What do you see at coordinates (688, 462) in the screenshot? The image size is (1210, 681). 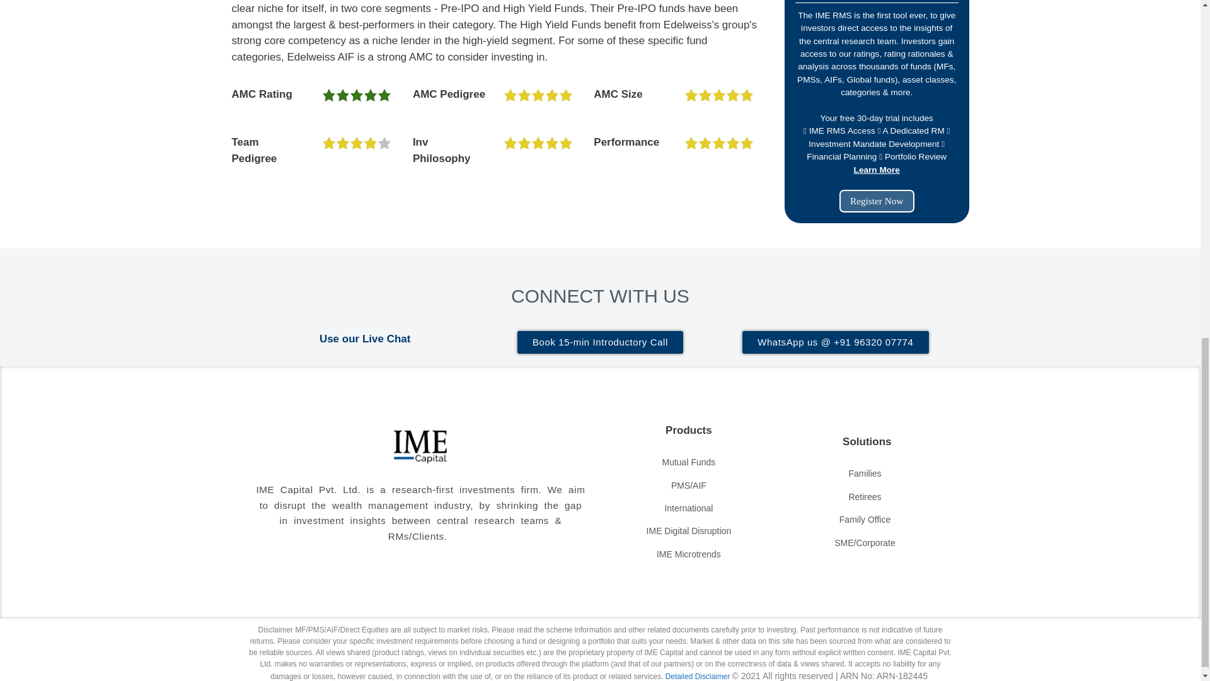 I see `Mutual Funds` at bounding box center [688, 462].